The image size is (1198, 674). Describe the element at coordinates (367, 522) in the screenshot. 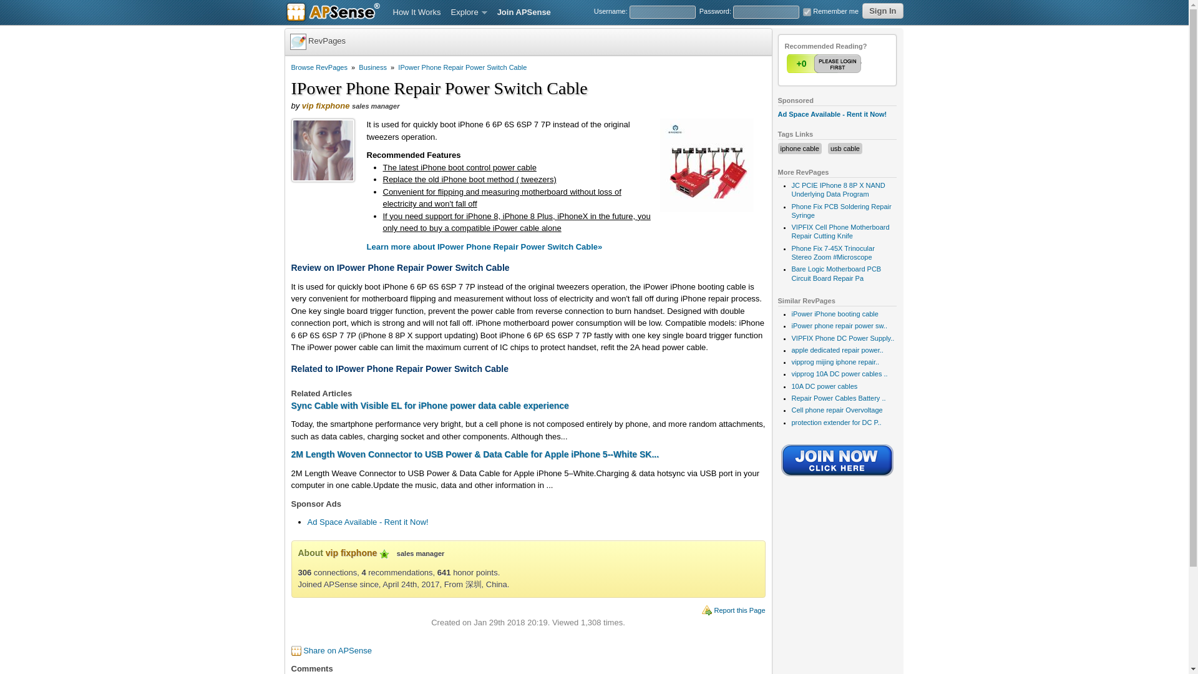

I see `Ad Space Available - Rent it Now!` at that location.